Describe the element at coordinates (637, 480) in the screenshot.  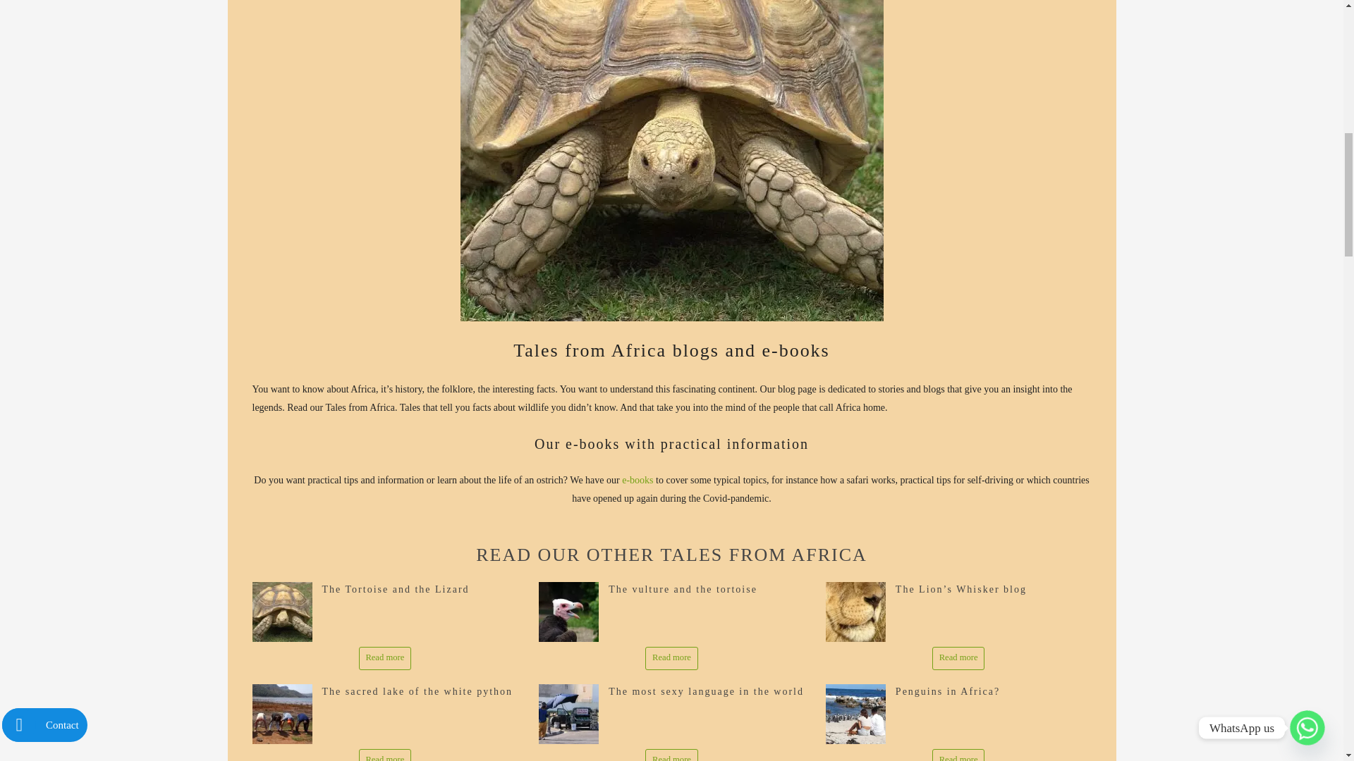
I see `e-books` at that location.